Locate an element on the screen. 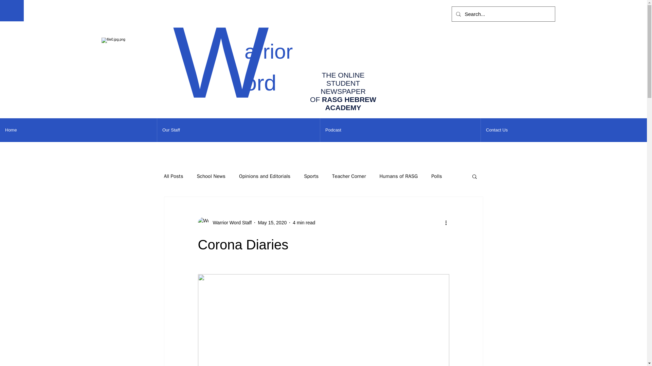  Opinions and Editorials is located at coordinates (265, 176).